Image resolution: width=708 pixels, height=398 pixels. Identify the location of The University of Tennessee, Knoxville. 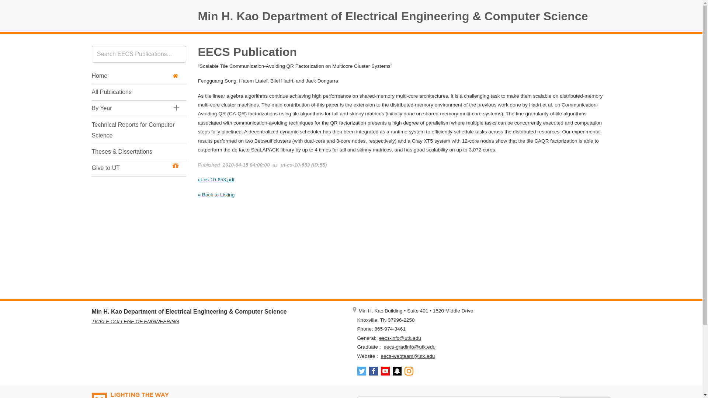
(139, 17).